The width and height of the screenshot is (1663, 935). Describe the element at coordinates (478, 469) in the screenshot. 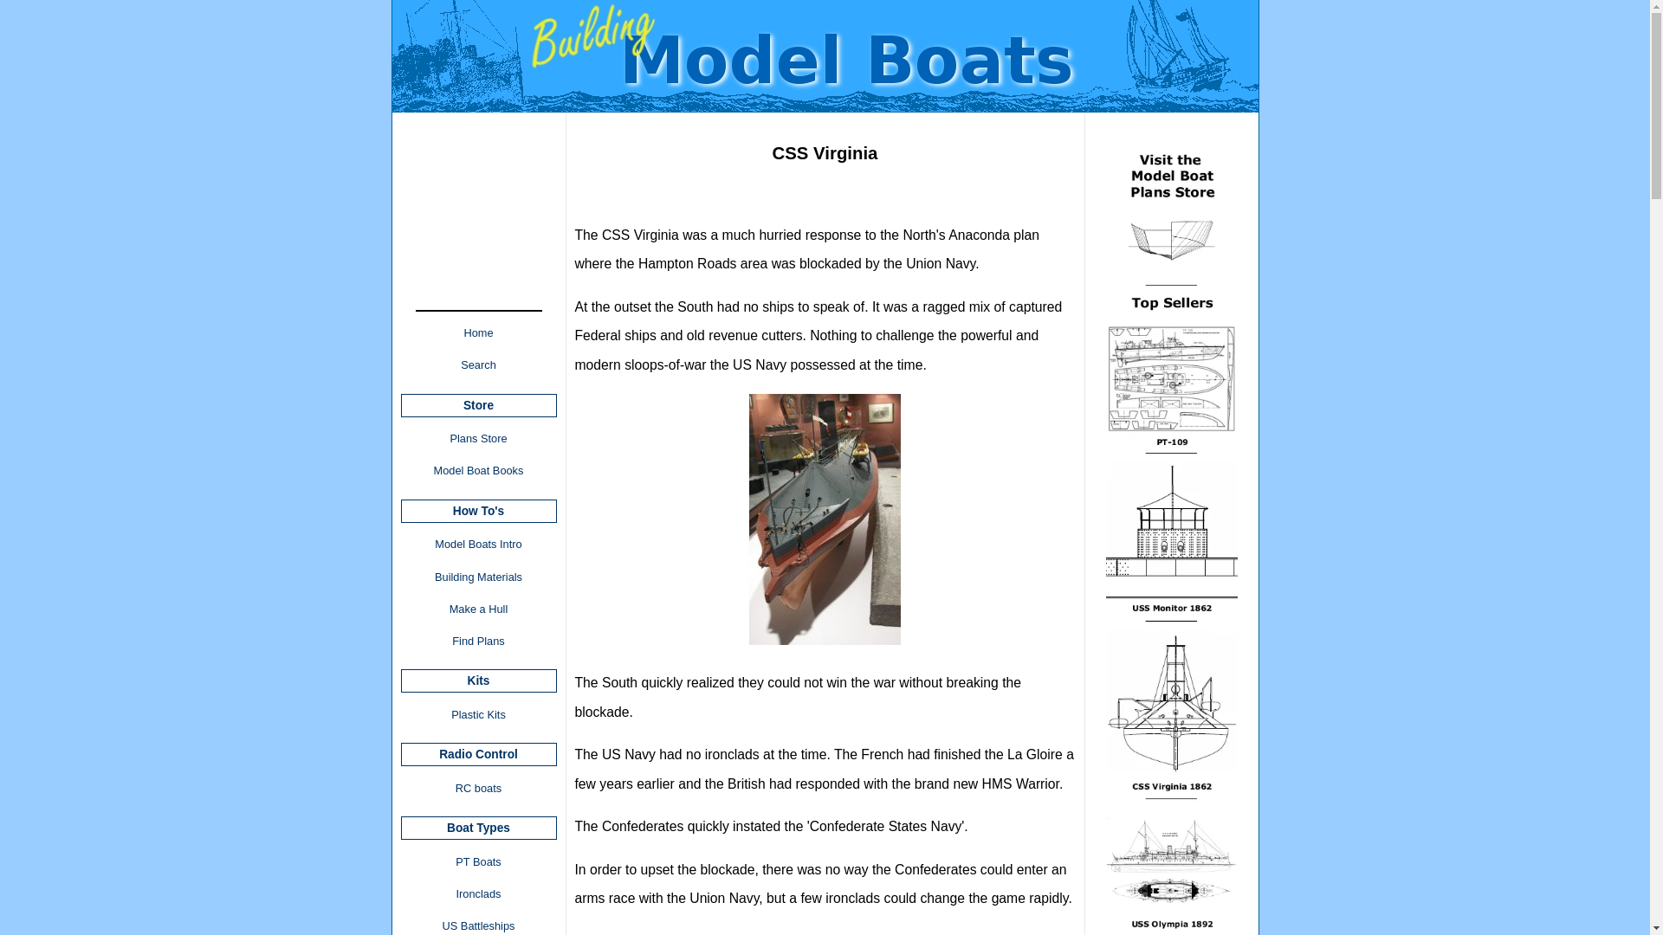

I see `Model Boat Books` at that location.